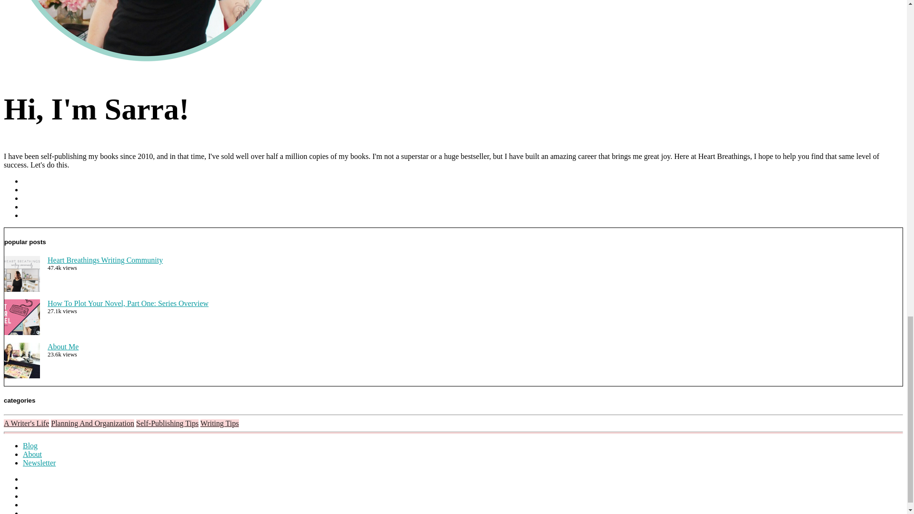  Describe the element at coordinates (26, 423) in the screenshot. I see `A Writer's Life` at that location.